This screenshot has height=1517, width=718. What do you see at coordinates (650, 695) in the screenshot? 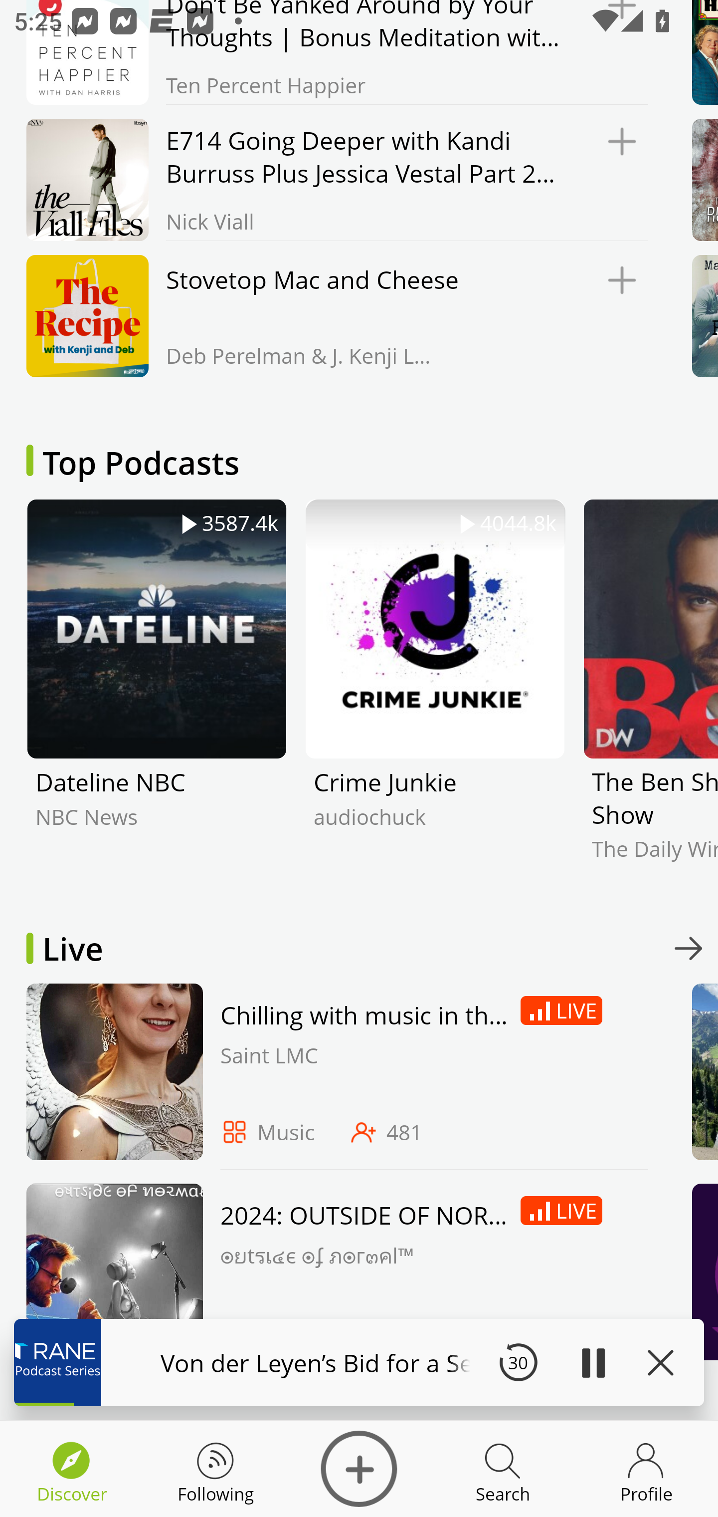
I see `The Ben Shapiro Show The Daily Wire` at bounding box center [650, 695].